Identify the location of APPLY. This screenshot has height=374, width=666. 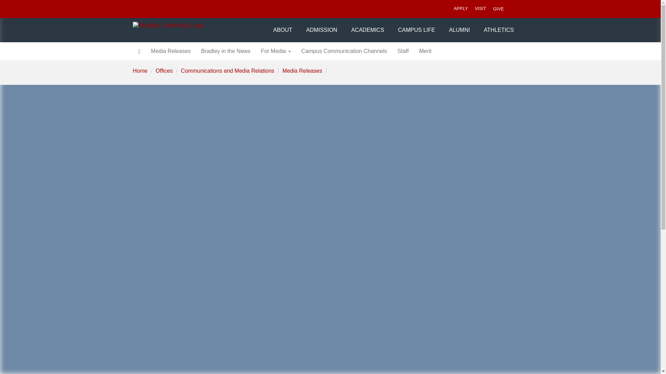
(461, 9).